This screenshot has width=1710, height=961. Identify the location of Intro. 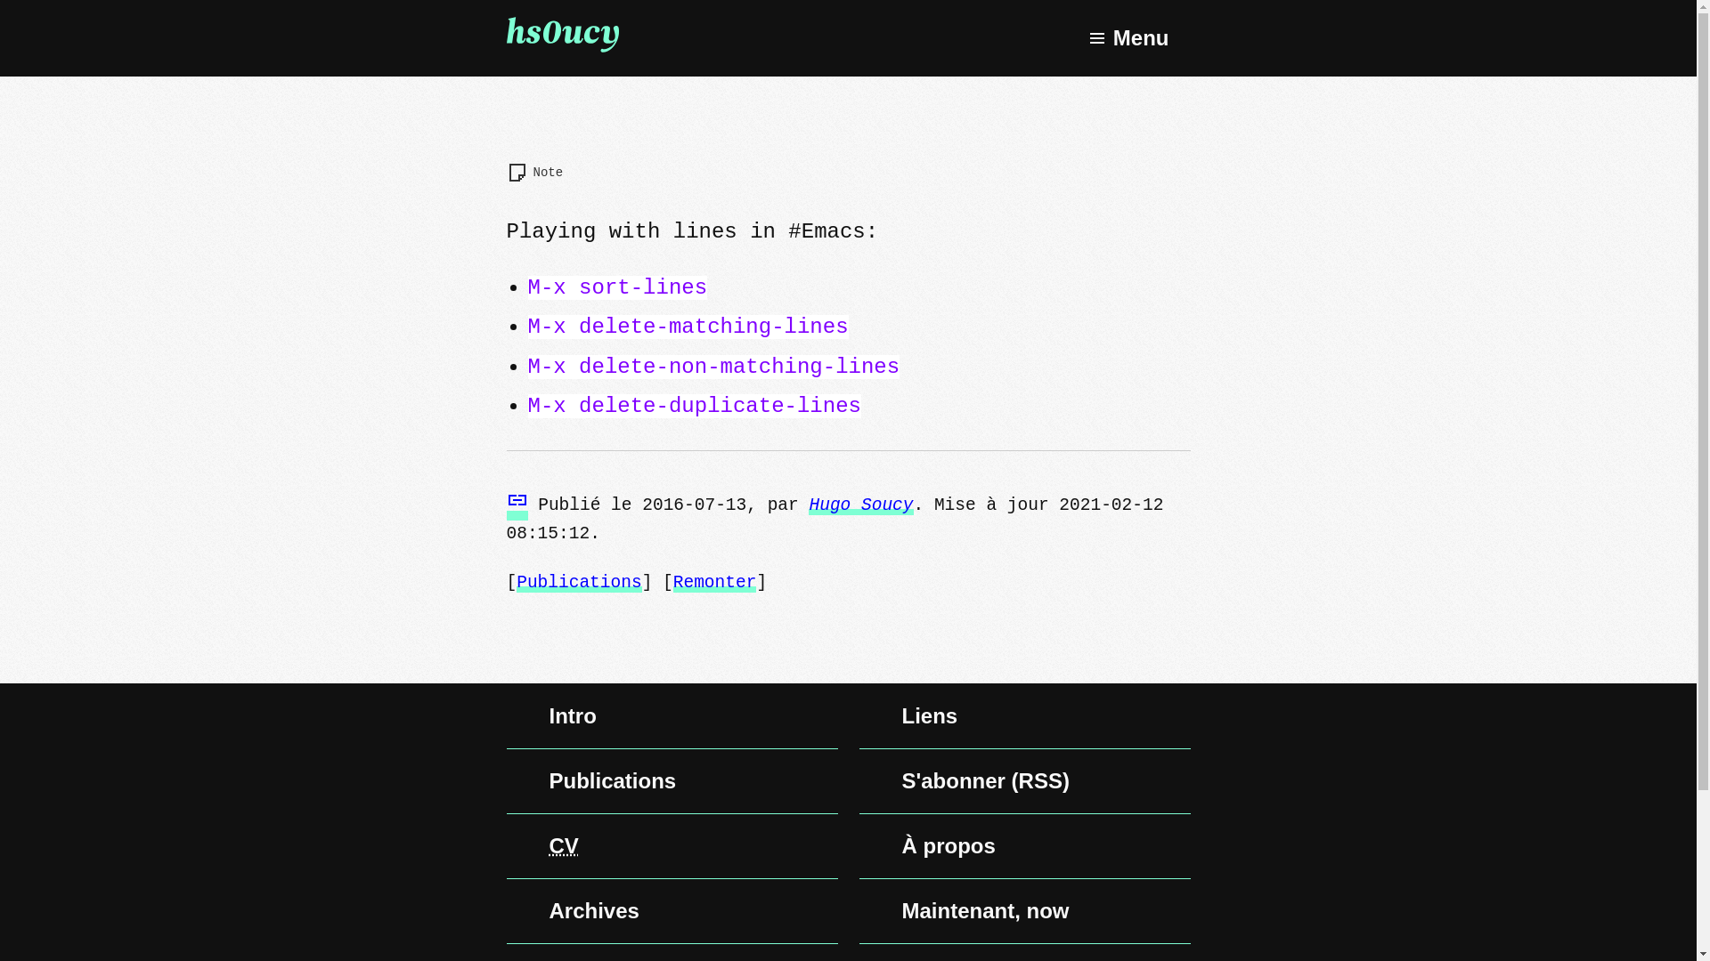
(672, 716).